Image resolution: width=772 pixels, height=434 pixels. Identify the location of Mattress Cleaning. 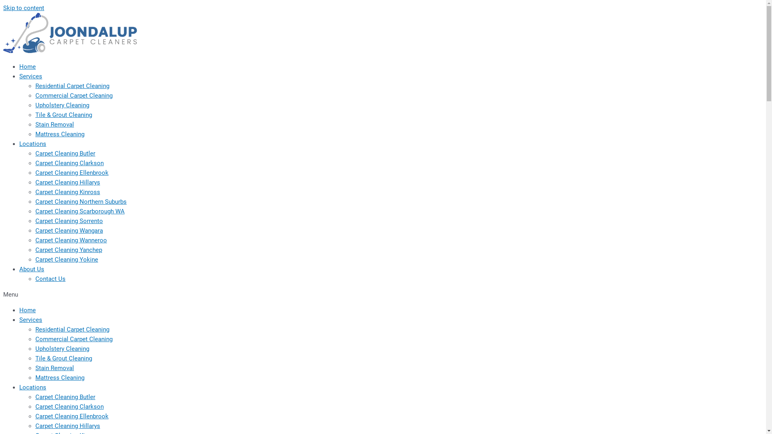
(60, 378).